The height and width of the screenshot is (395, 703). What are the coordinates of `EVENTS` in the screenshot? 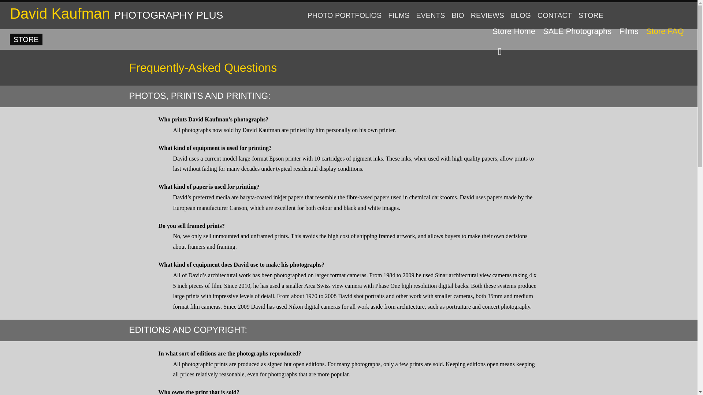 It's located at (431, 16).